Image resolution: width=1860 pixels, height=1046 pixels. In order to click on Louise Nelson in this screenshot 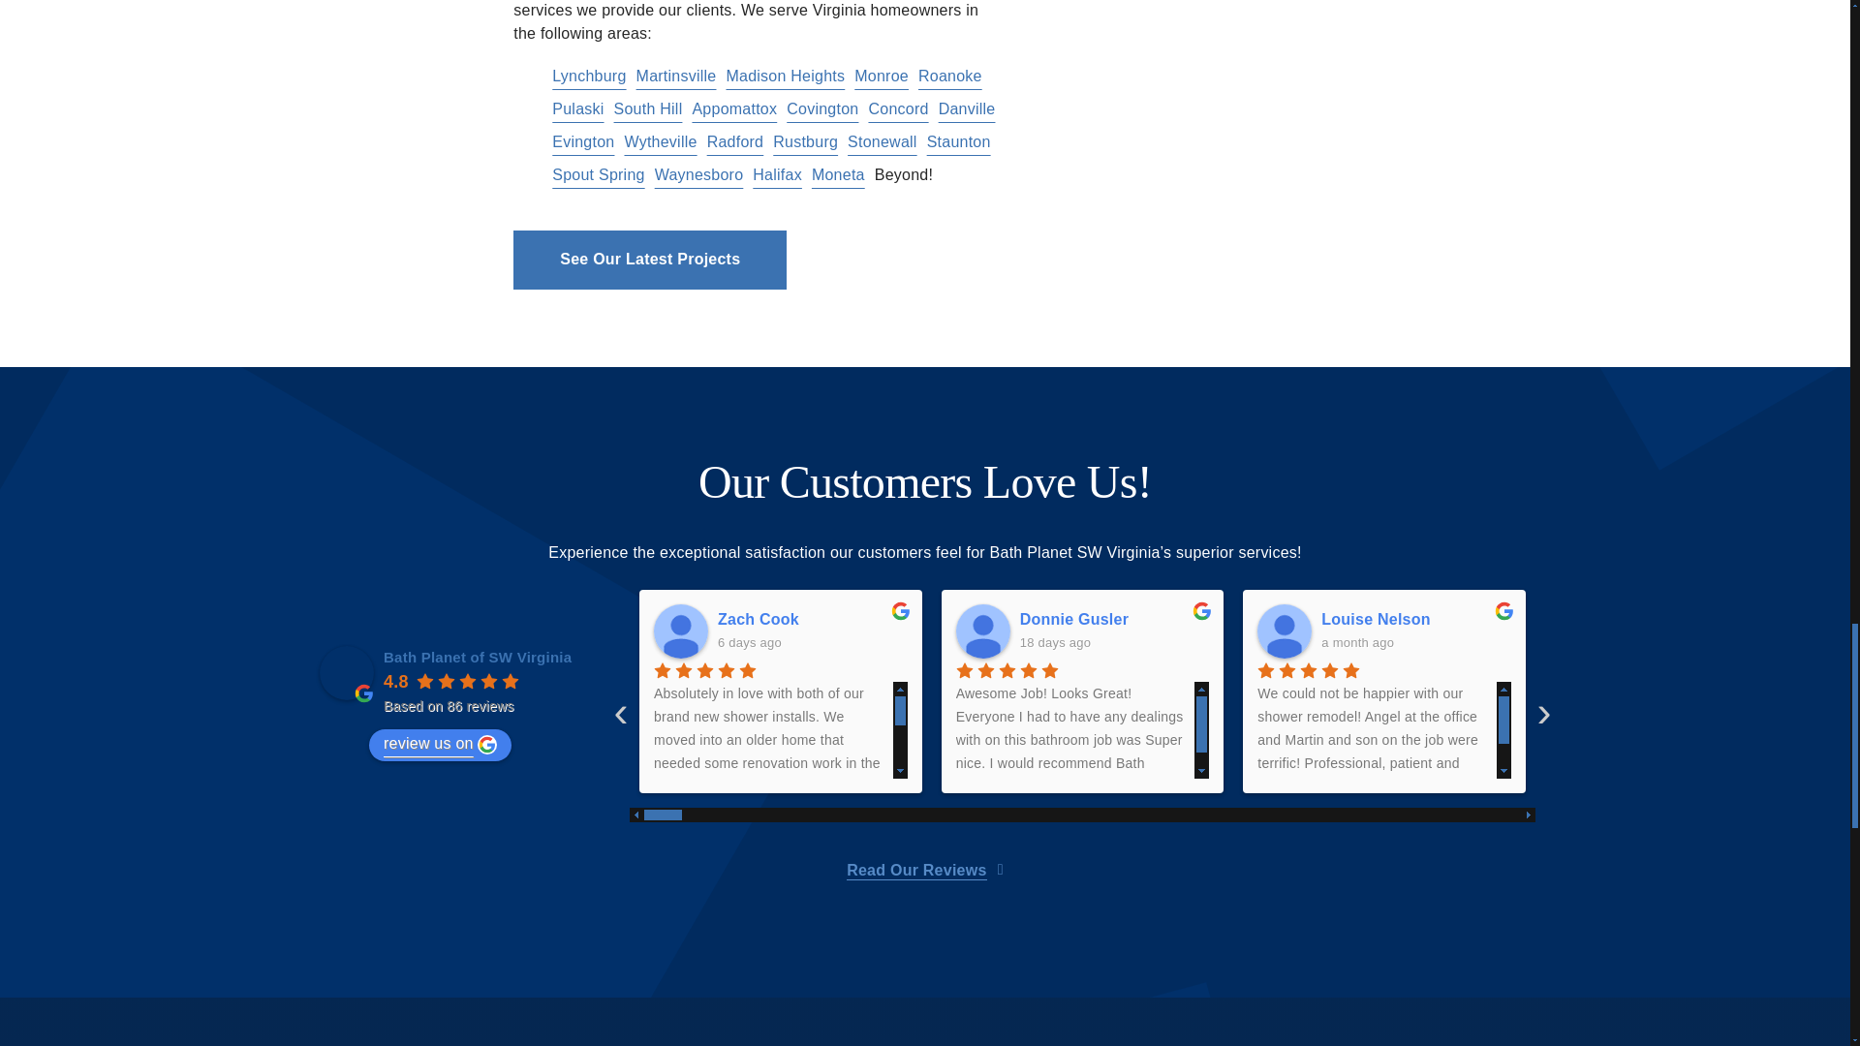, I will do `click(1284, 631)`.